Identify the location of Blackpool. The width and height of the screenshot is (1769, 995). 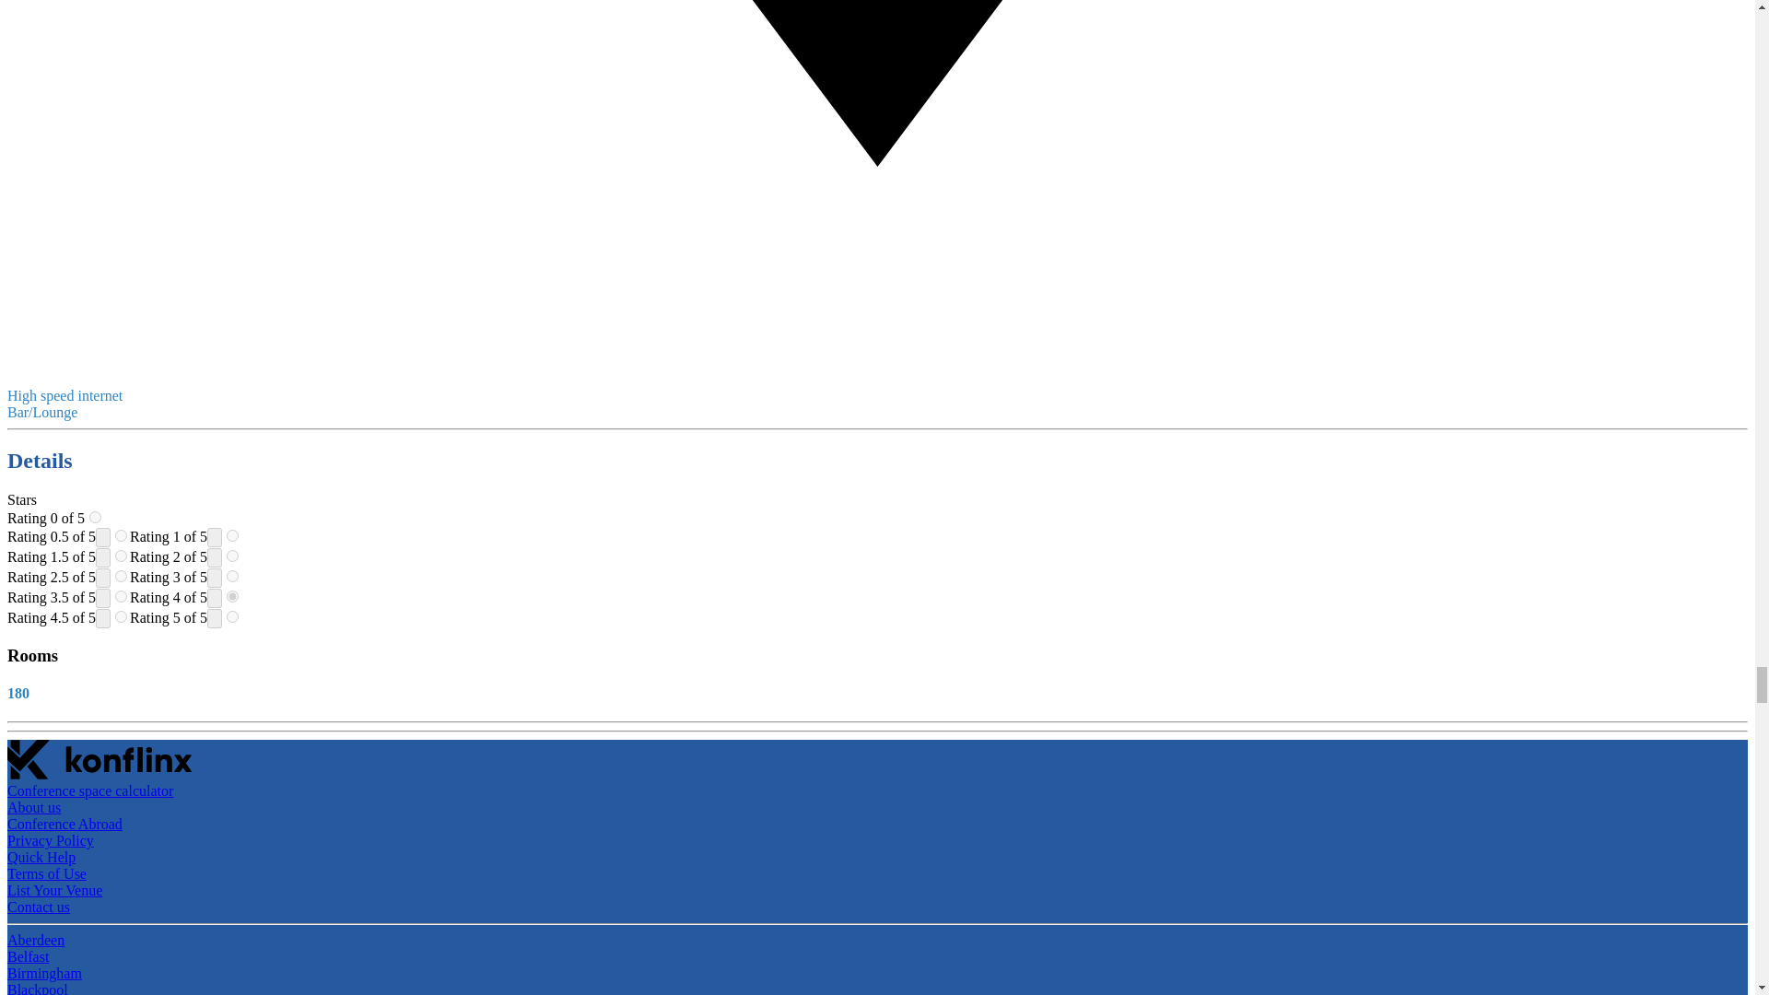
(37, 988).